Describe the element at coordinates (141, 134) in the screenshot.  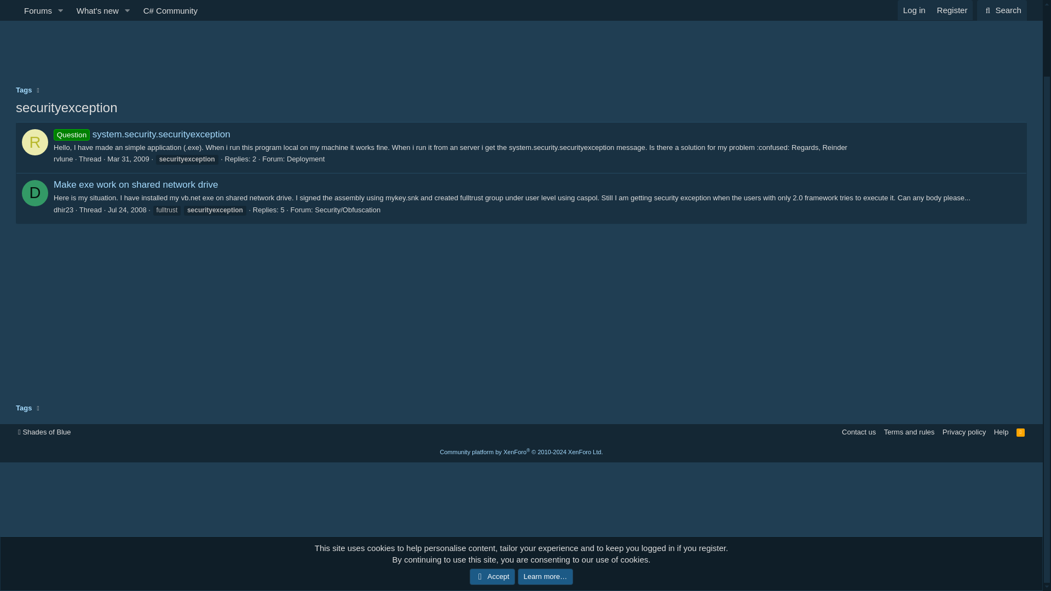
I see `Jul 24, 2008 at 7:17 PM` at that location.